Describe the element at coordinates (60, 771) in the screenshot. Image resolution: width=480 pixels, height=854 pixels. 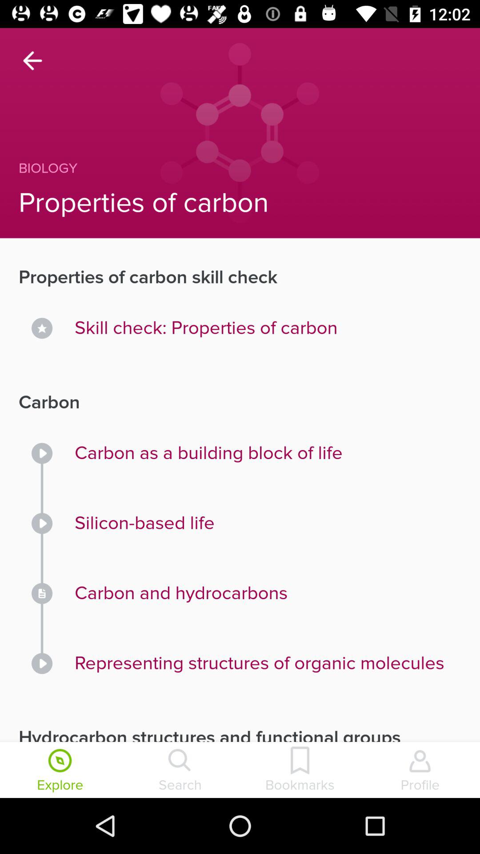
I see `open explore item` at that location.